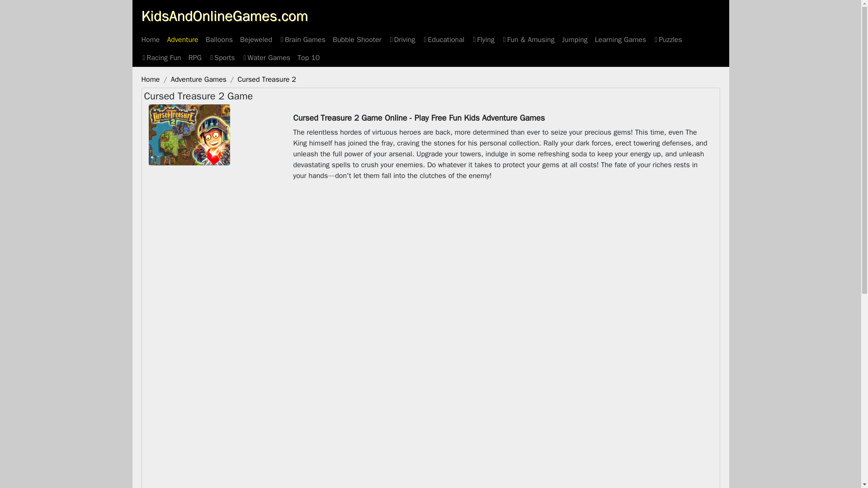 The width and height of the screenshot is (868, 488). Describe the element at coordinates (402, 40) in the screenshot. I see `Driving` at that location.